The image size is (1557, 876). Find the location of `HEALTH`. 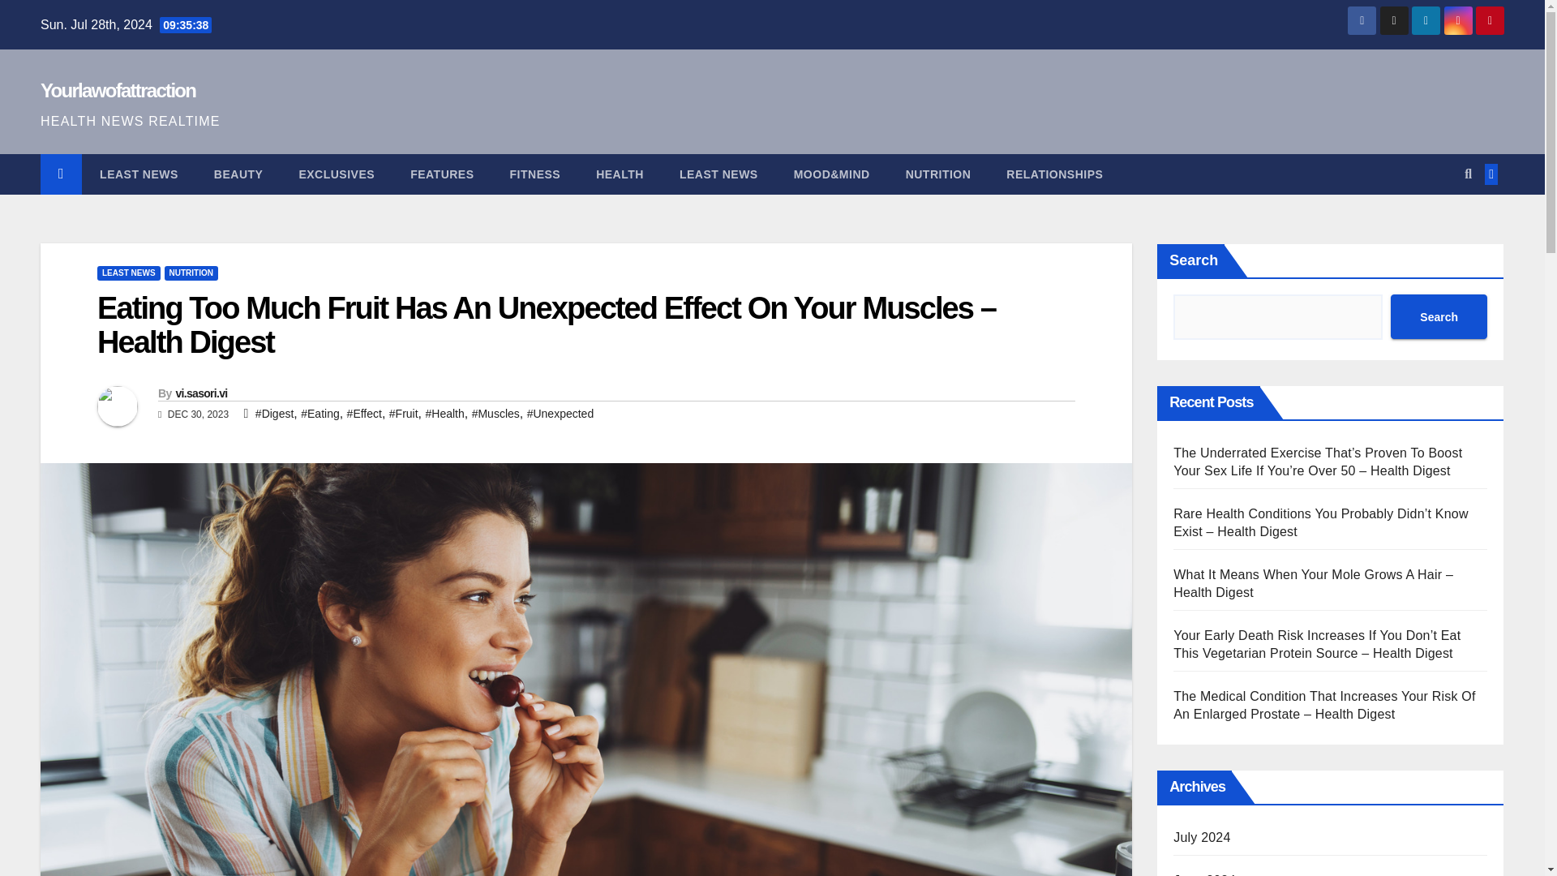

HEALTH is located at coordinates (620, 174).